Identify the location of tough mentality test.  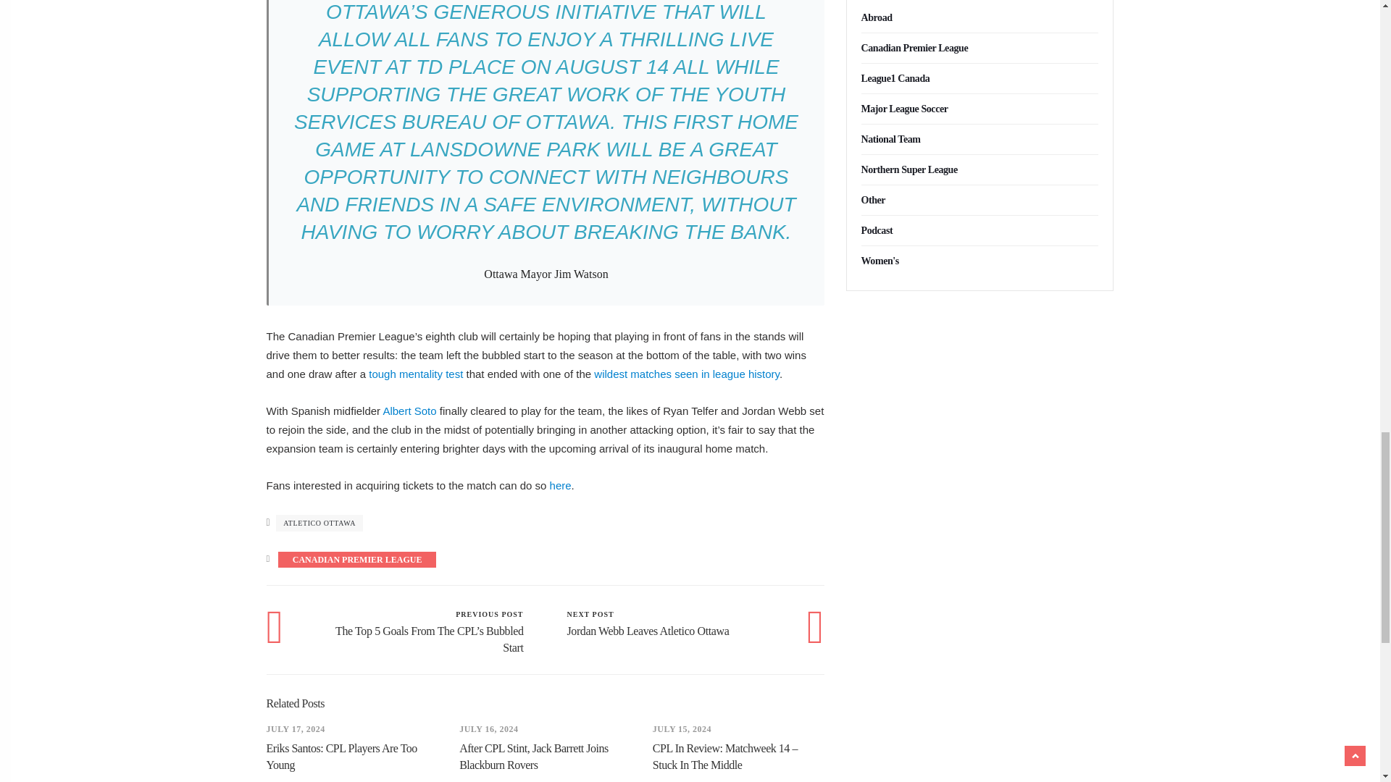
(561, 485).